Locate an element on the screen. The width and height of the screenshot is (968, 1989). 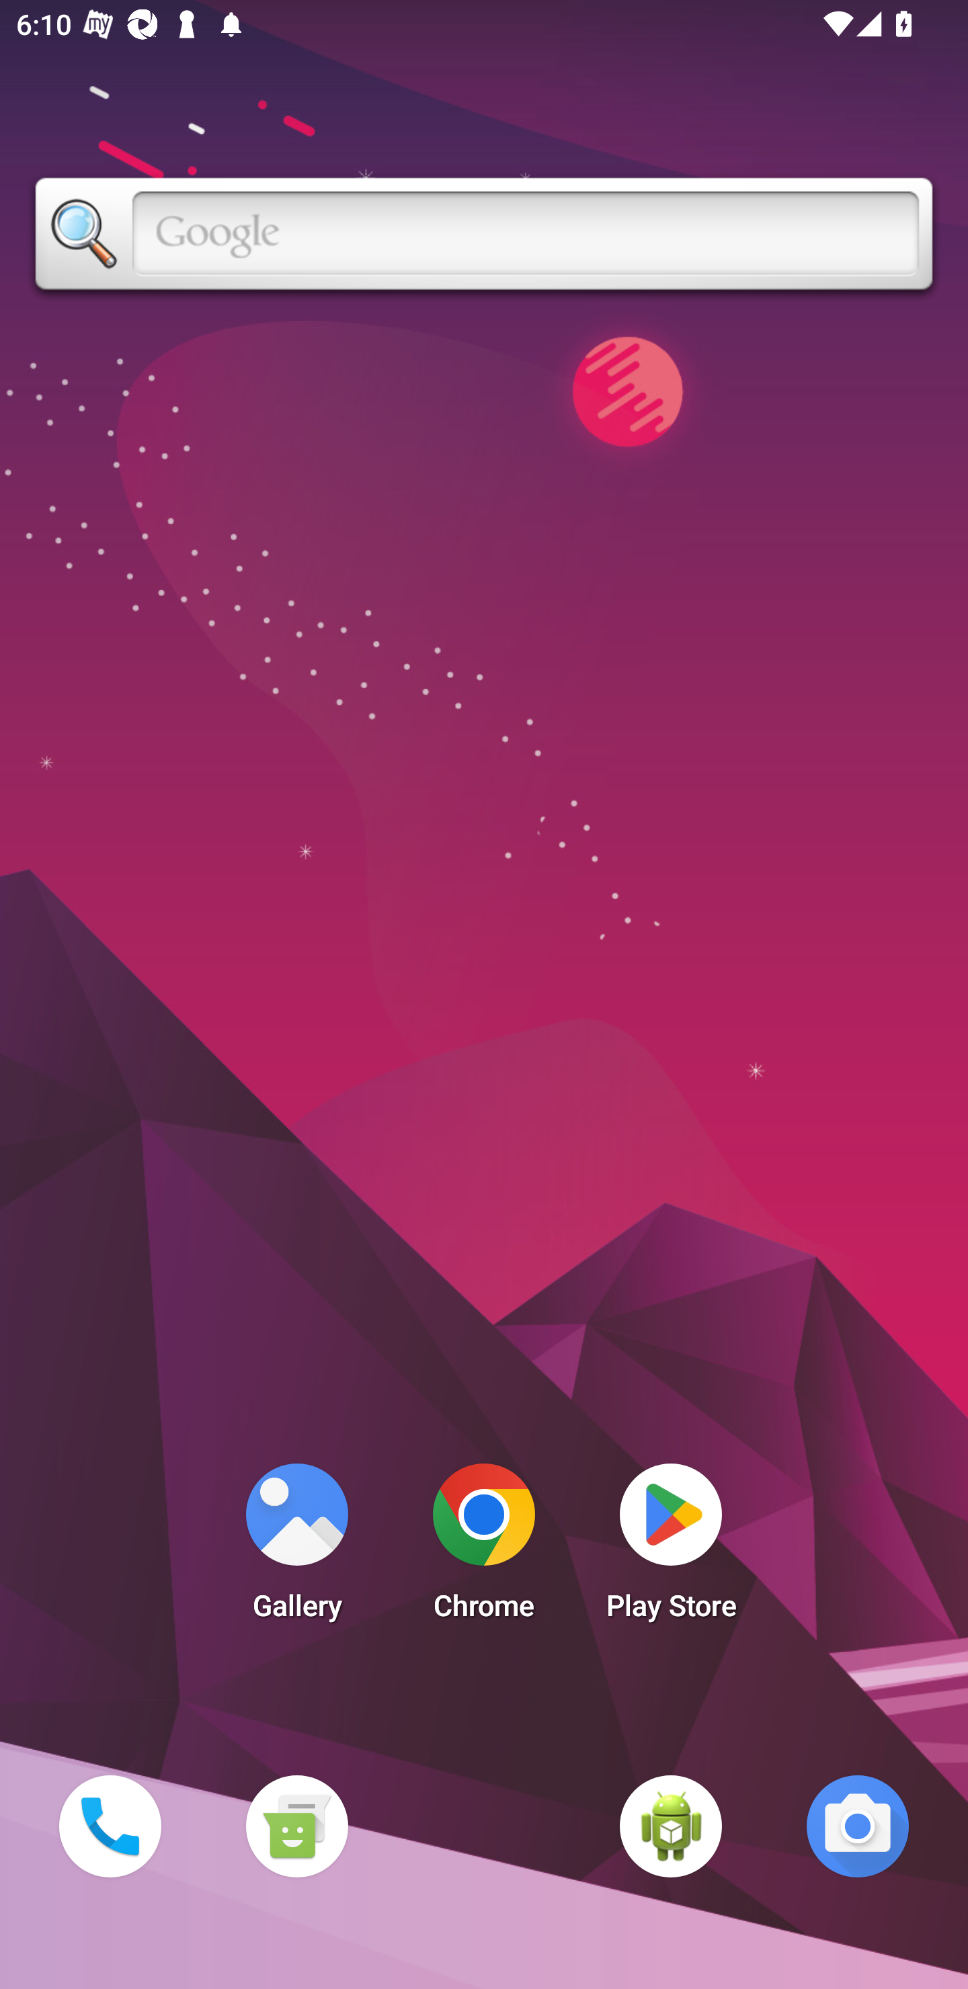
Camera is located at coordinates (858, 1826).